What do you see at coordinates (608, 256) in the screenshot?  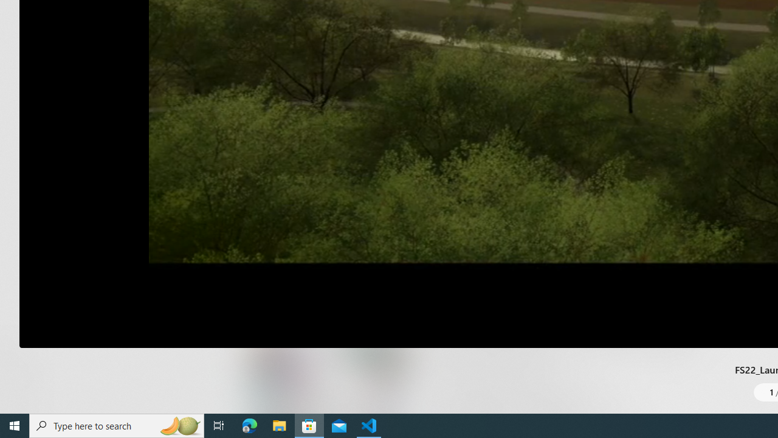 I see `Buy` at bounding box center [608, 256].